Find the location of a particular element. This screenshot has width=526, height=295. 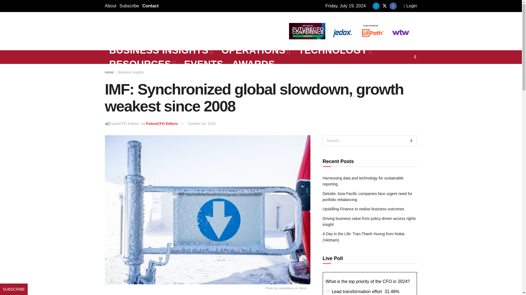

Subscribe is located at coordinates (129, 6).